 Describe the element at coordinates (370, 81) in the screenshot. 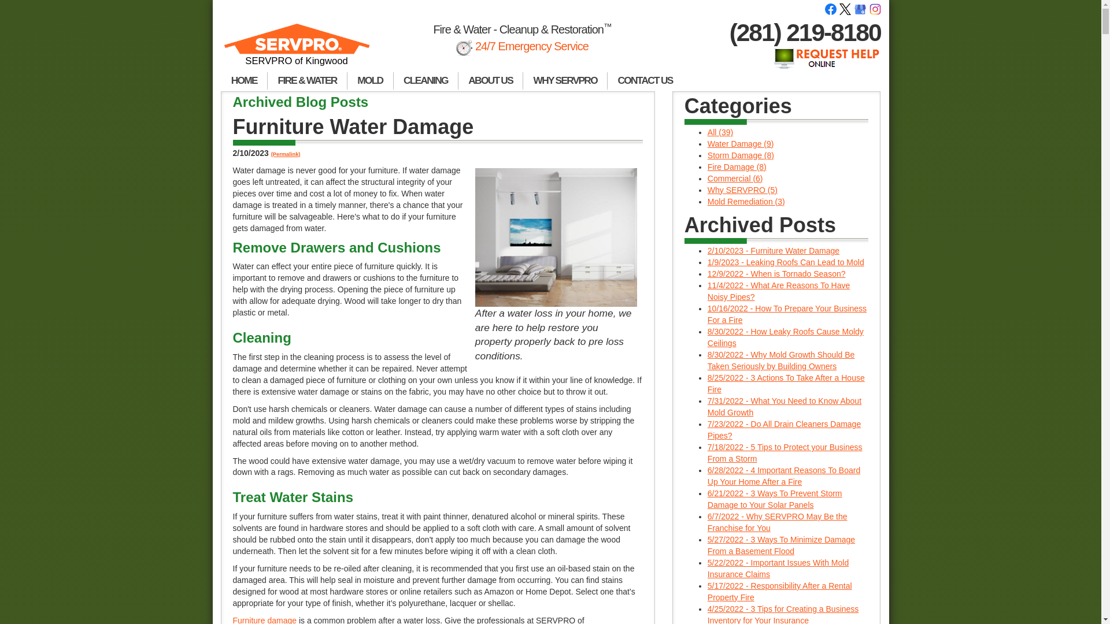

I see `MOLD` at that location.